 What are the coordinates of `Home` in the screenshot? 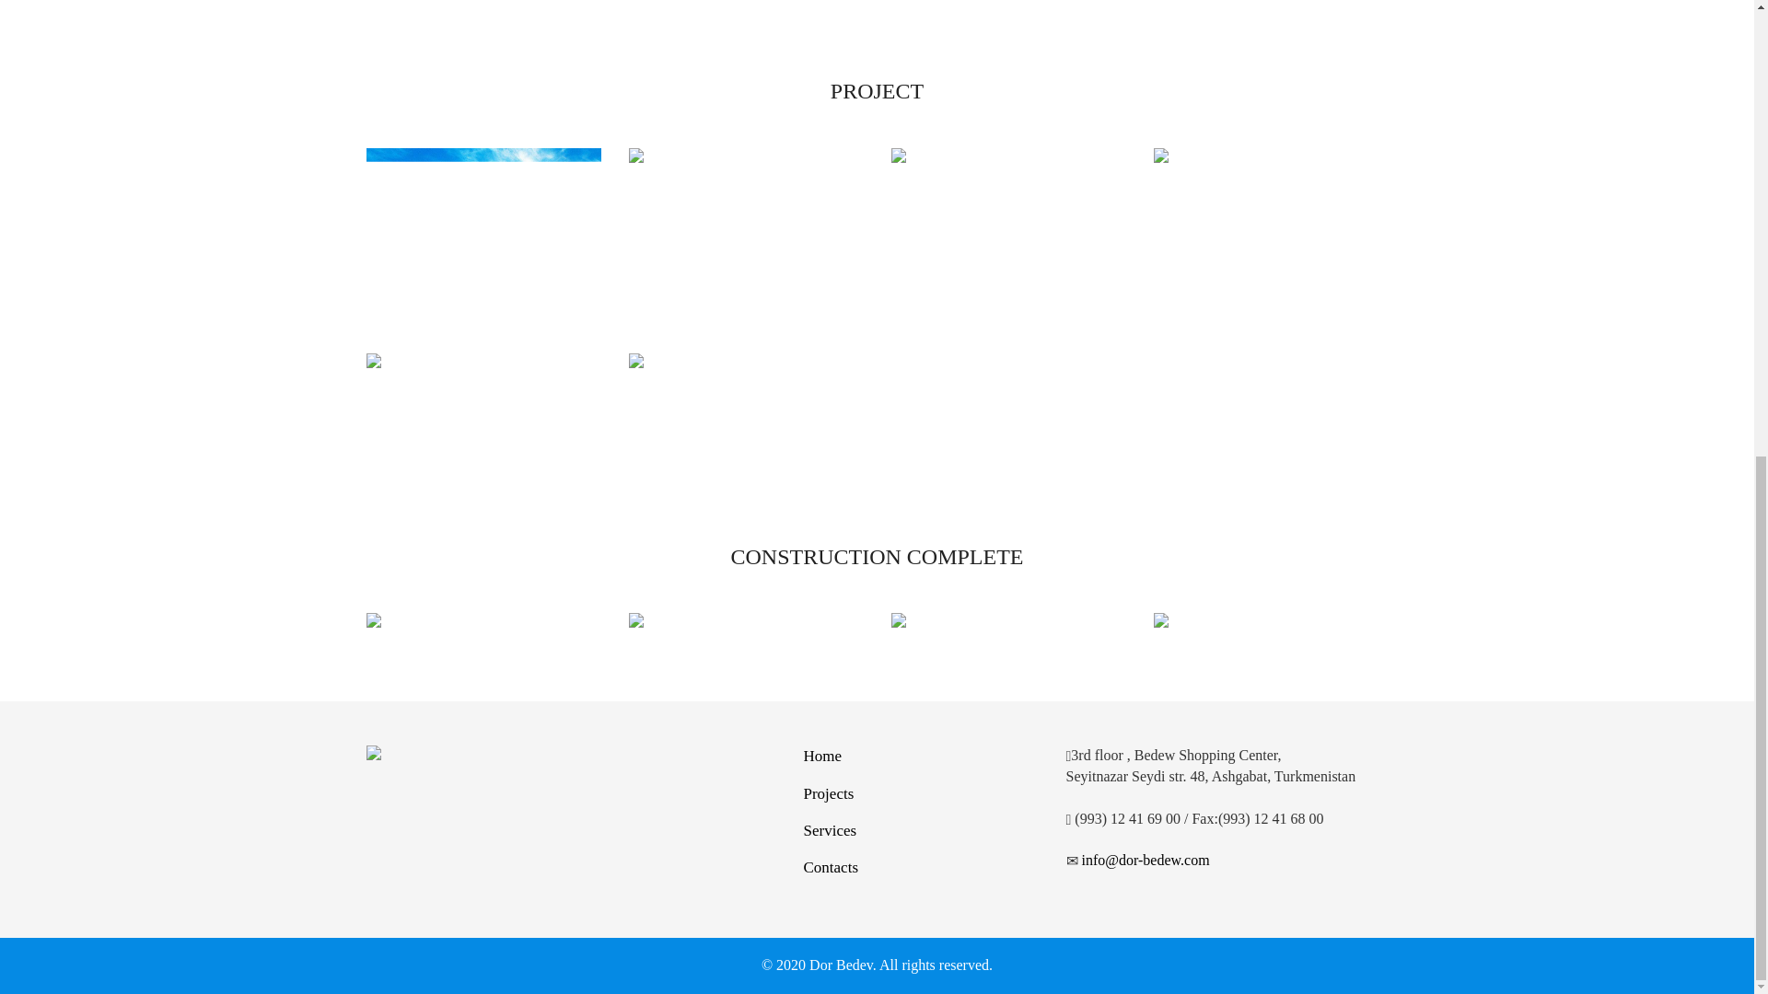 It's located at (821, 756).